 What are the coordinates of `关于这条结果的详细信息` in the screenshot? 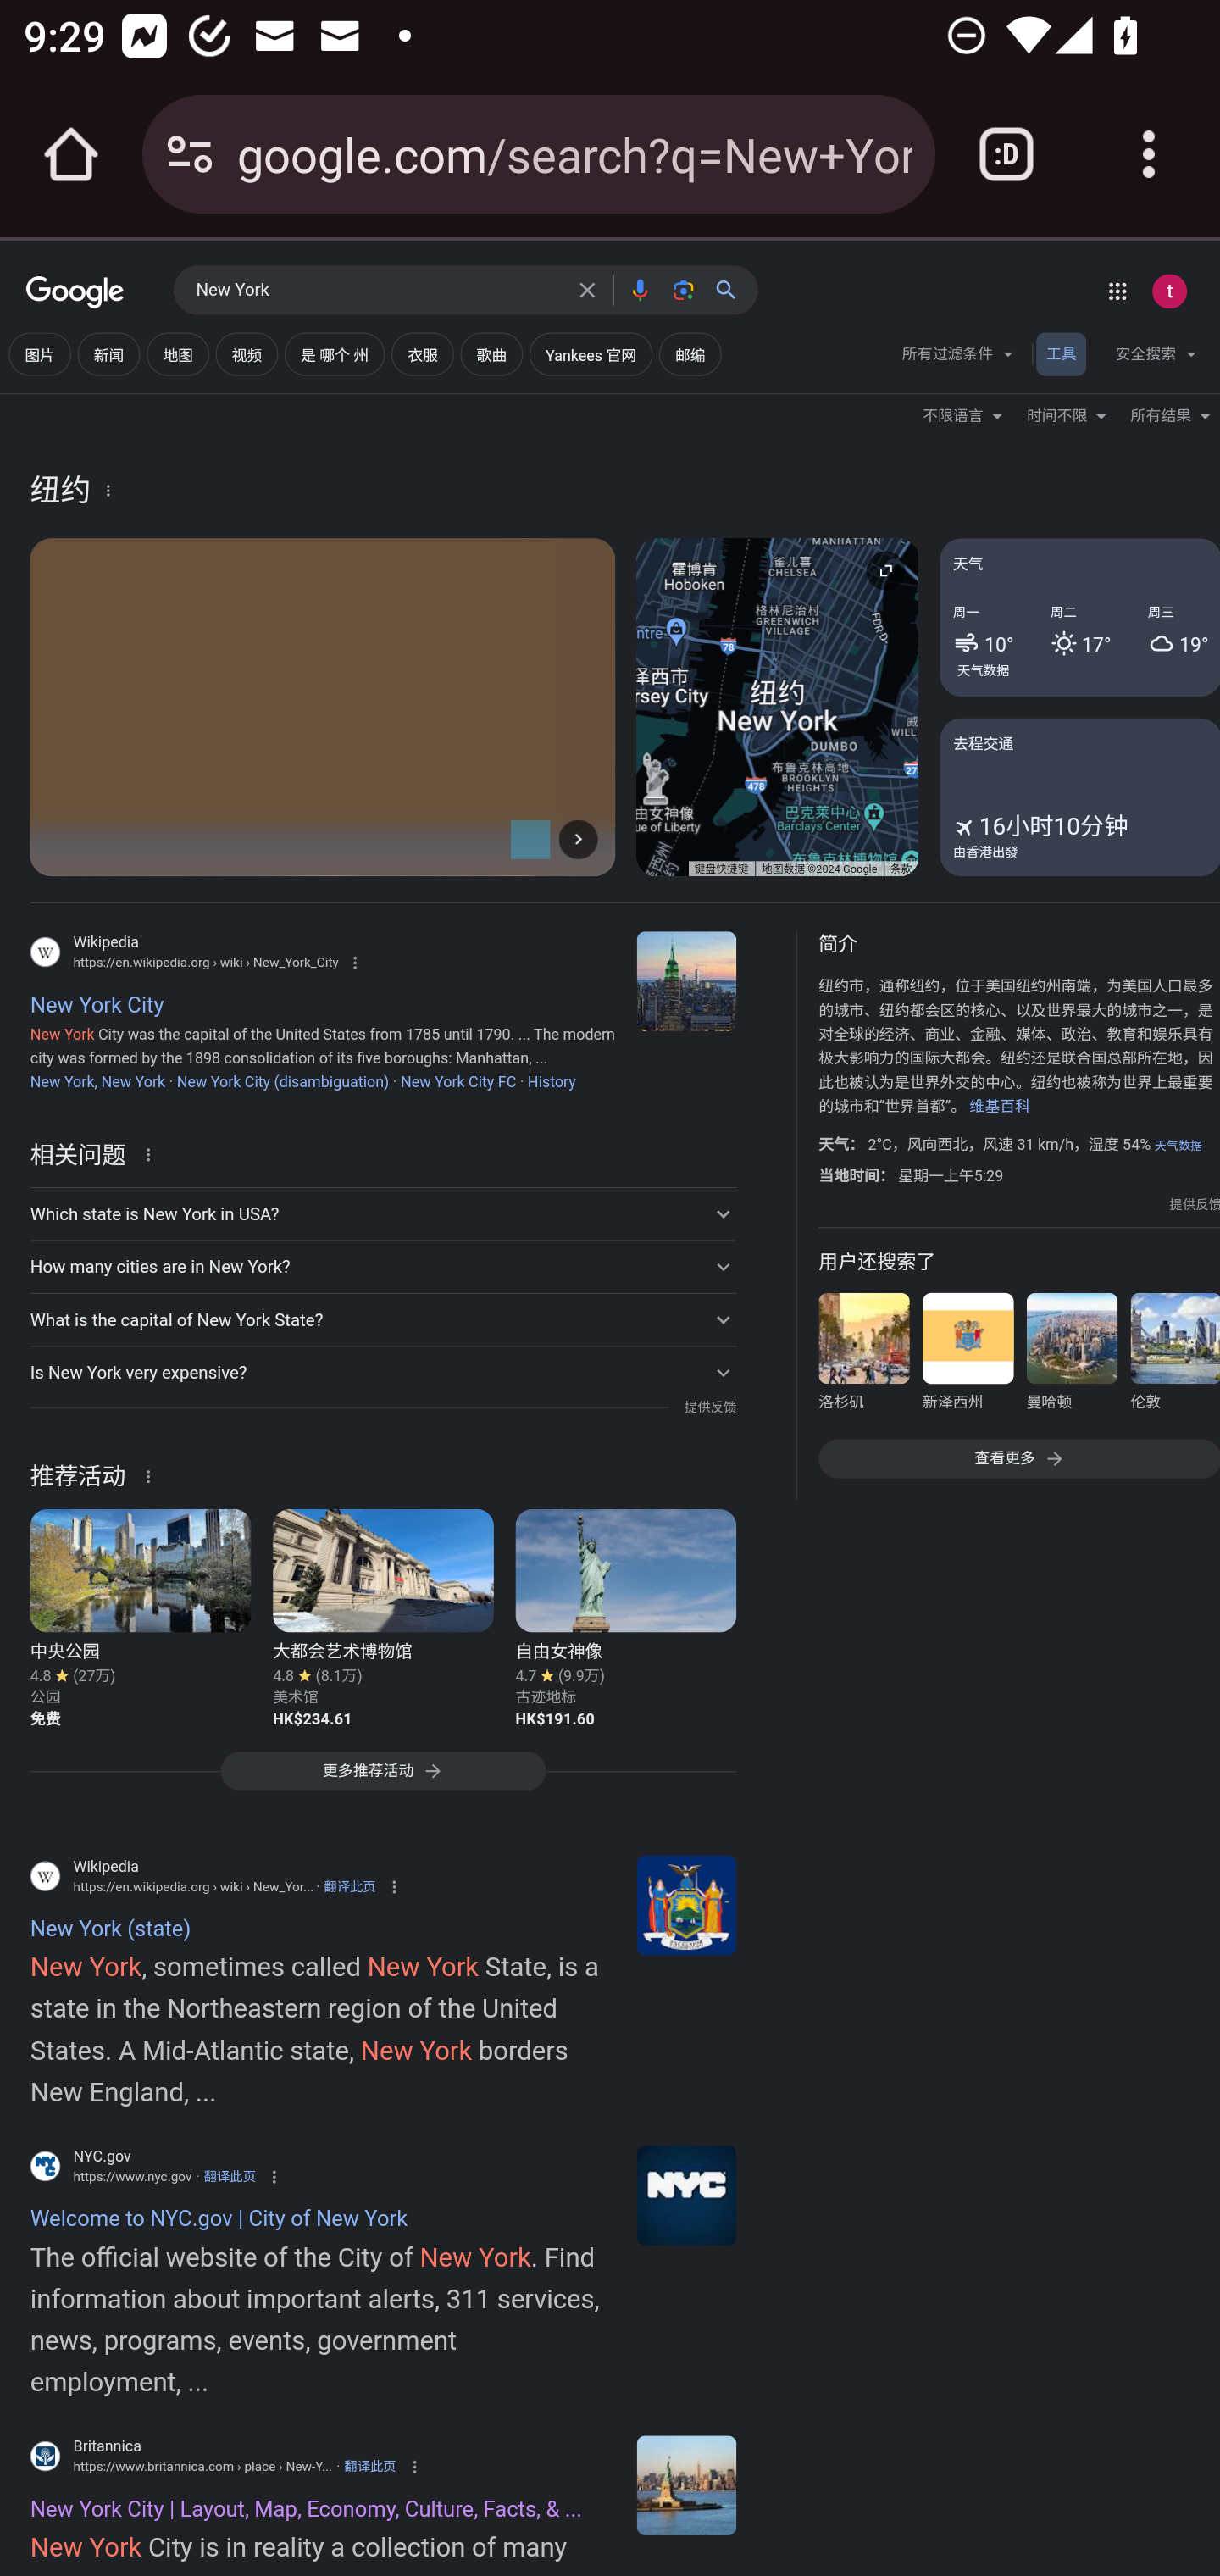 It's located at (153, 1474).